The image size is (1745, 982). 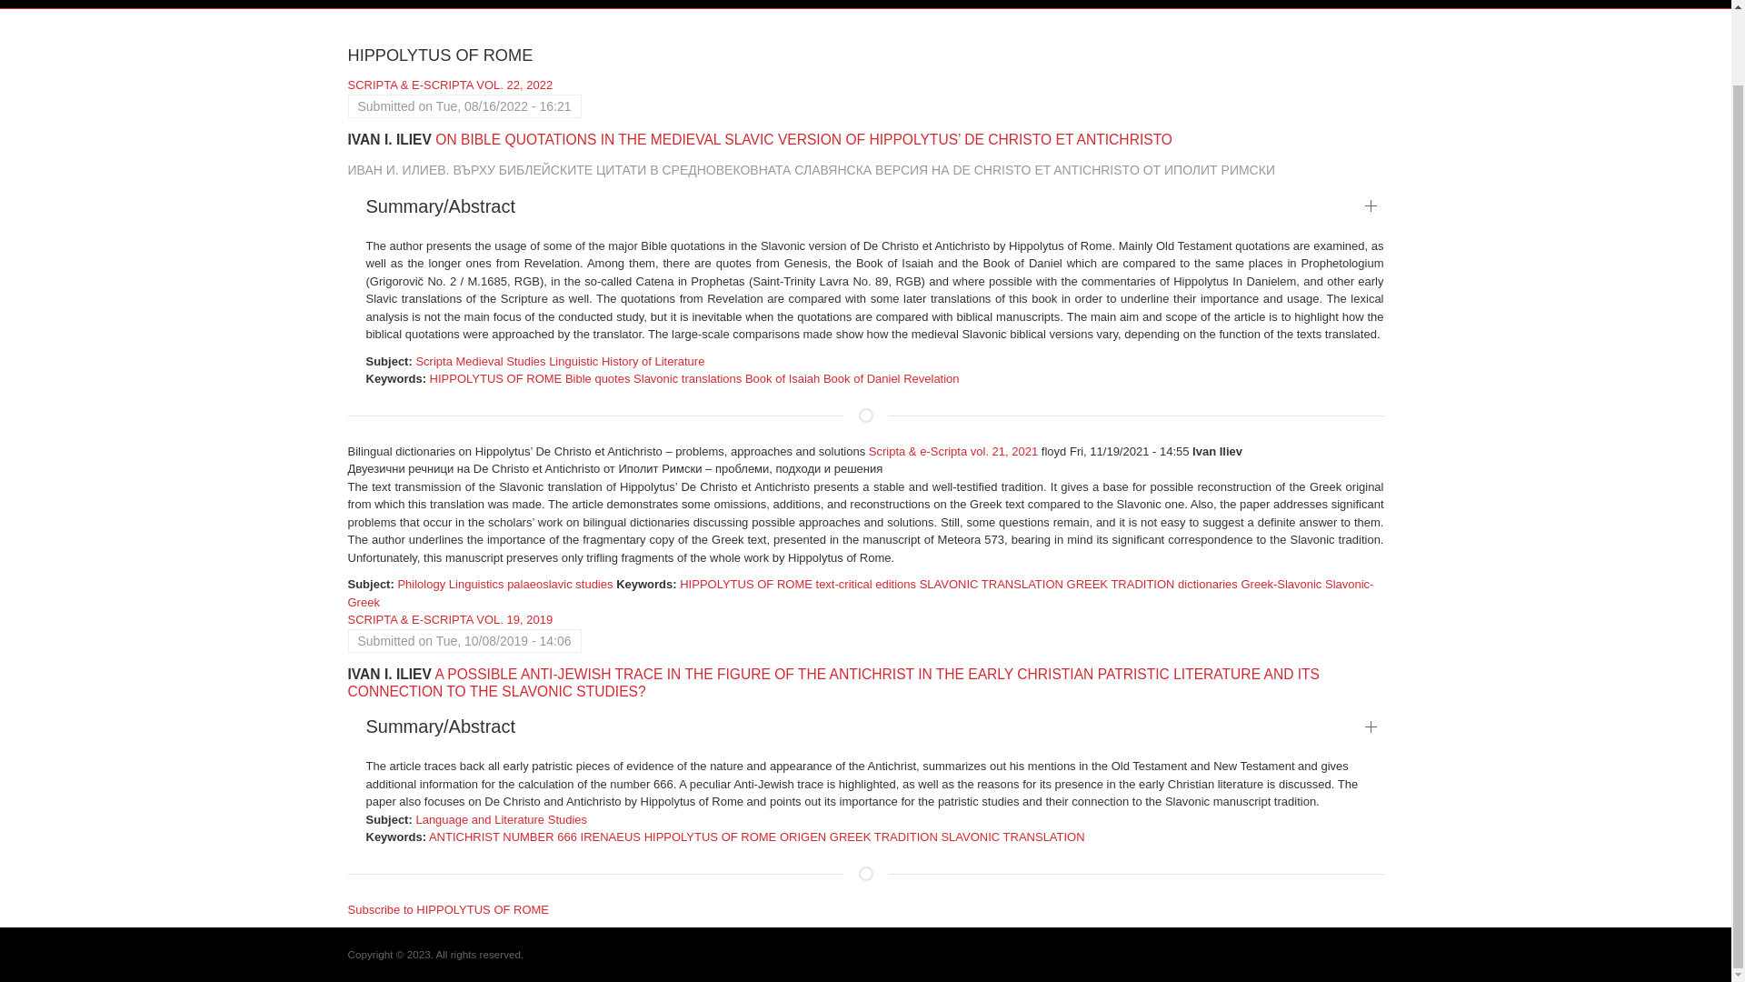 I want to click on Bible quotes, so click(x=598, y=378).